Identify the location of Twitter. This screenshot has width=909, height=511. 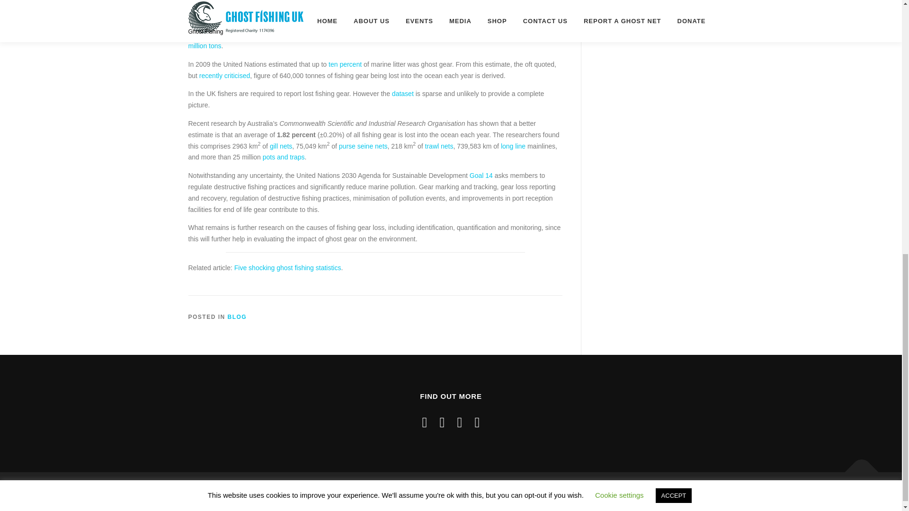
(477, 422).